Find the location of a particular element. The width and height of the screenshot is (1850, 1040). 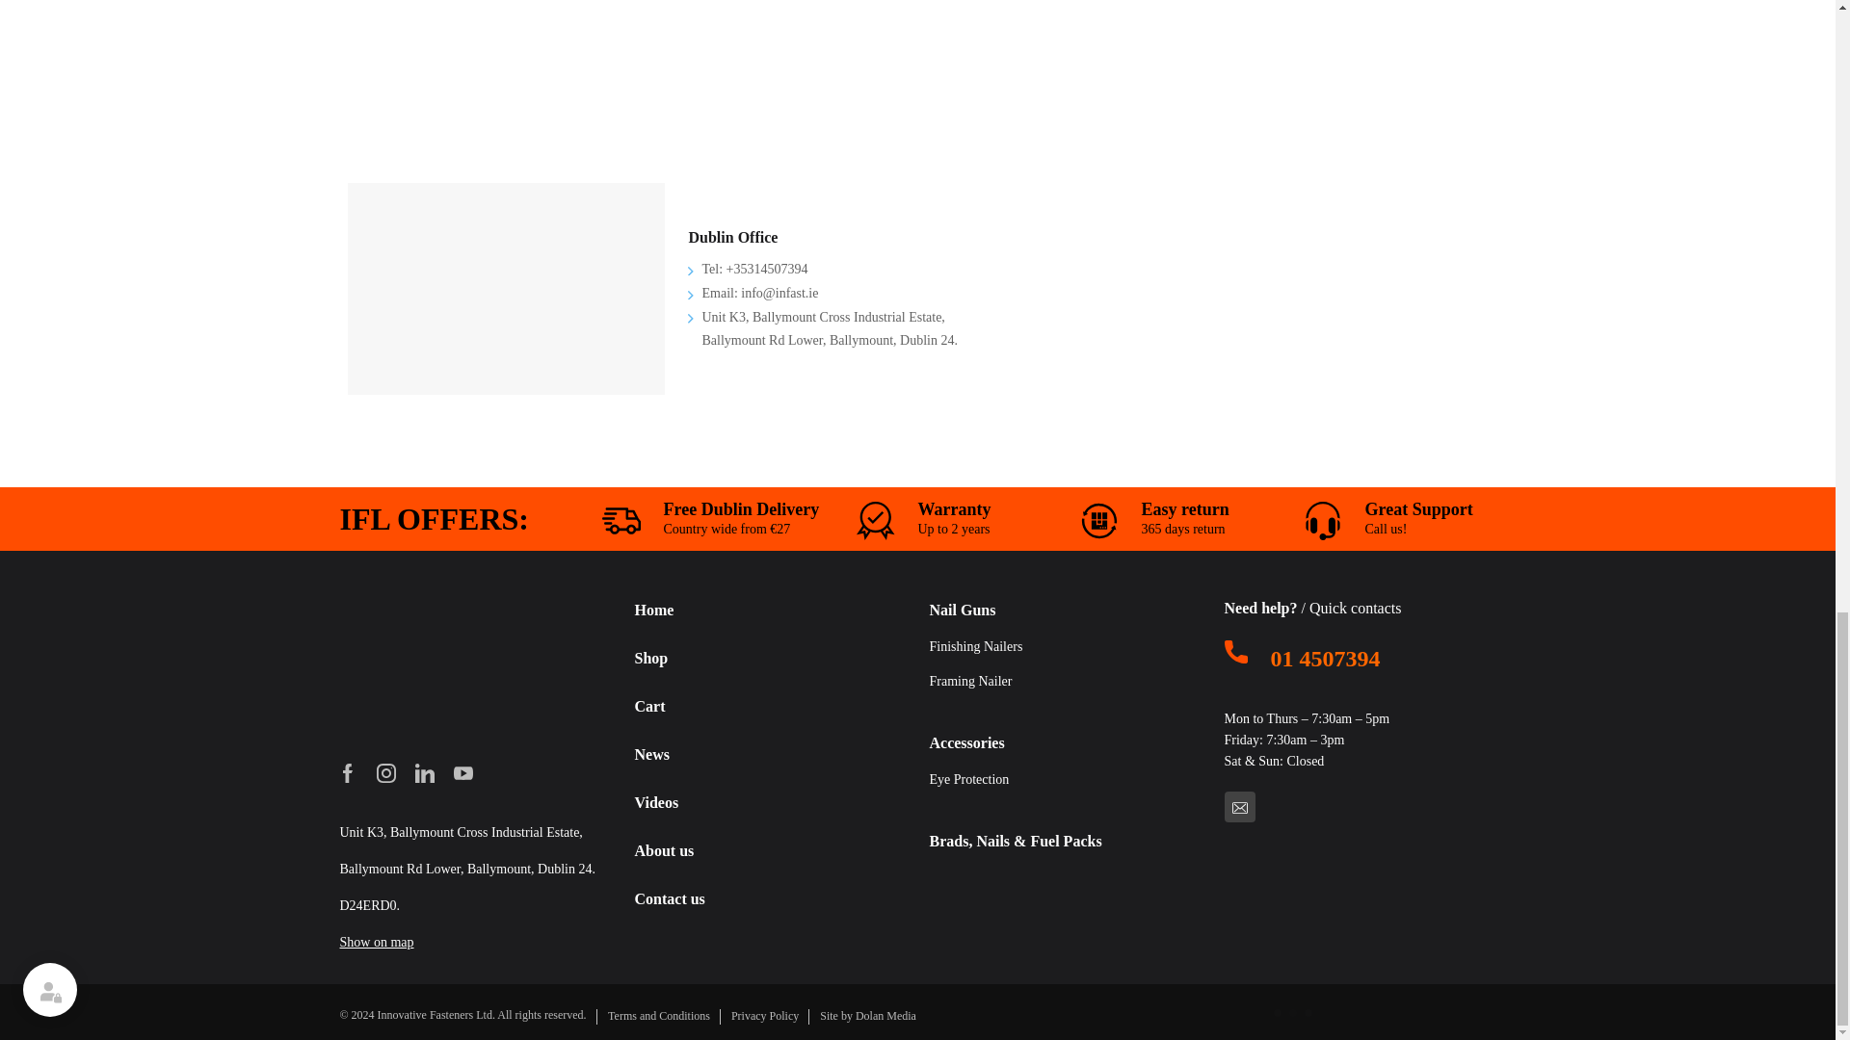

email is located at coordinates (1238, 807).